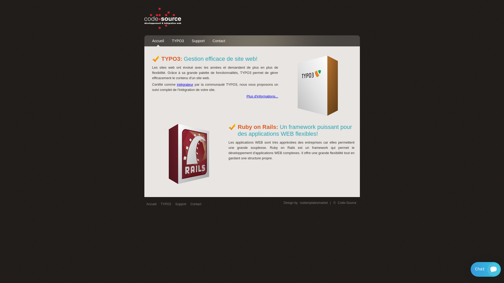 The width and height of the screenshot is (504, 283). What do you see at coordinates (314, 203) in the screenshot?
I see `csstemplatesmarket` at bounding box center [314, 203].